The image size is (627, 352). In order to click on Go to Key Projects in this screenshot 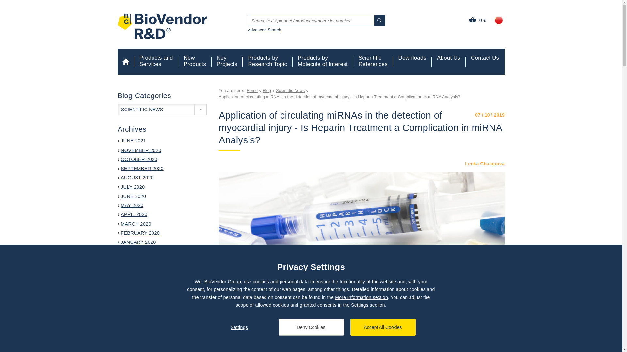, I will do `click(227, 61)`.